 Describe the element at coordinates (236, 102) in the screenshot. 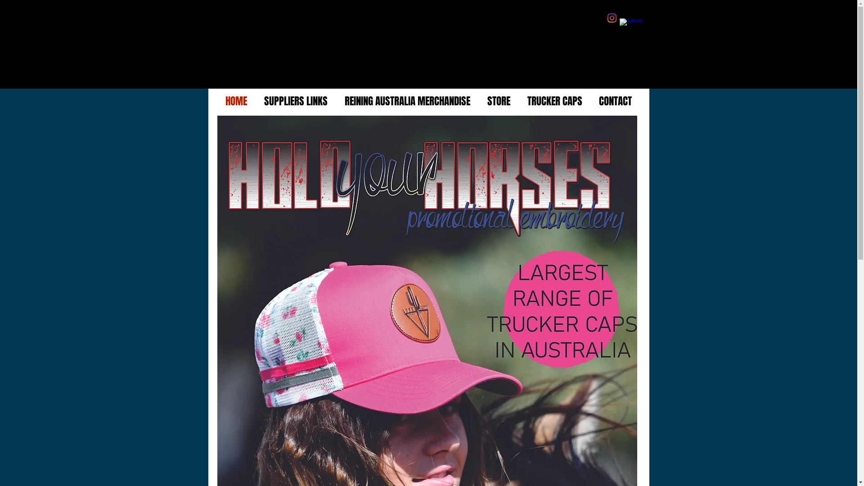

I see `HOME` at that location.